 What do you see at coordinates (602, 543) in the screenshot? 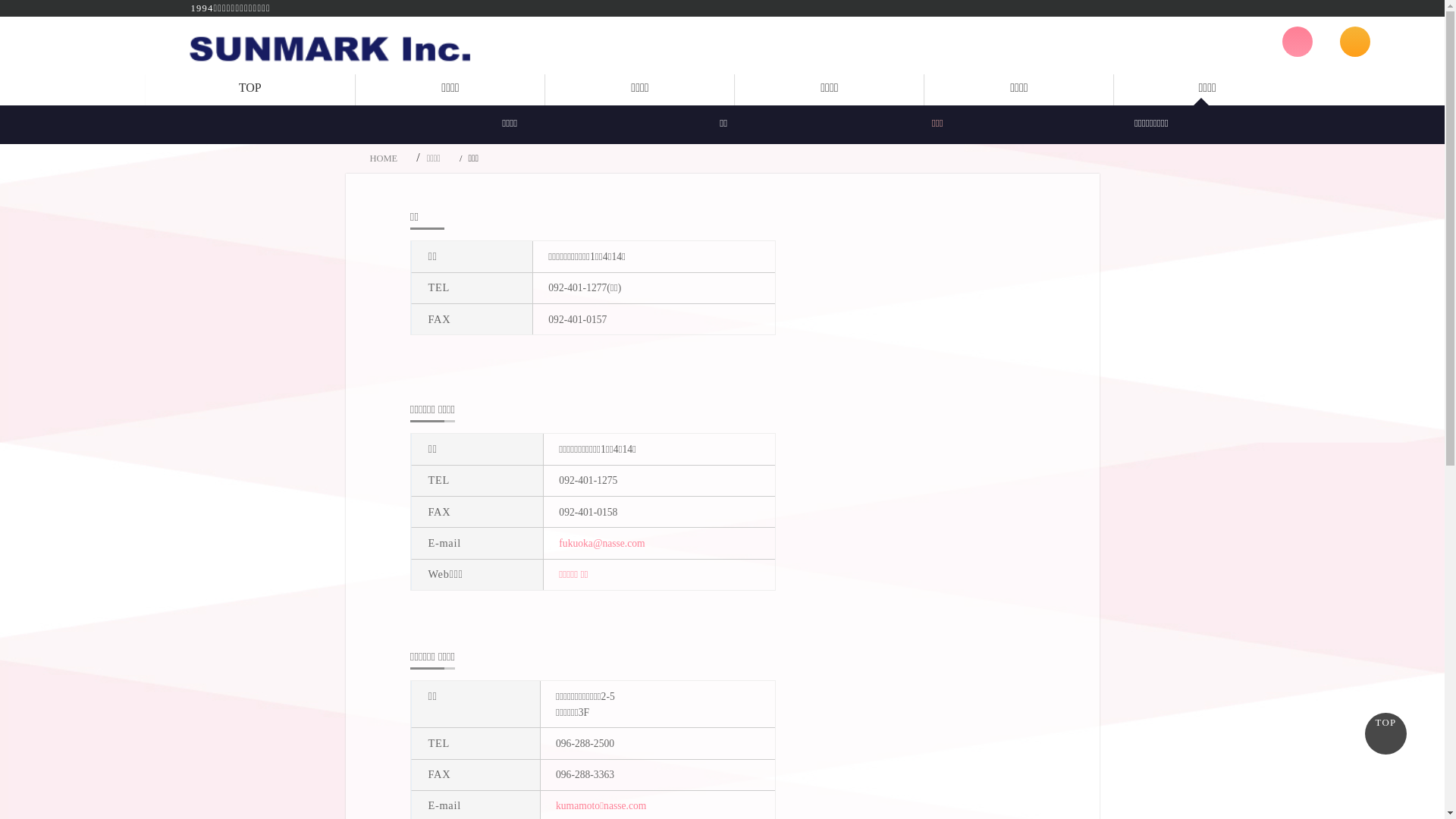
I see `fukuoka@nasse.com` at bounding box center [602, 543].